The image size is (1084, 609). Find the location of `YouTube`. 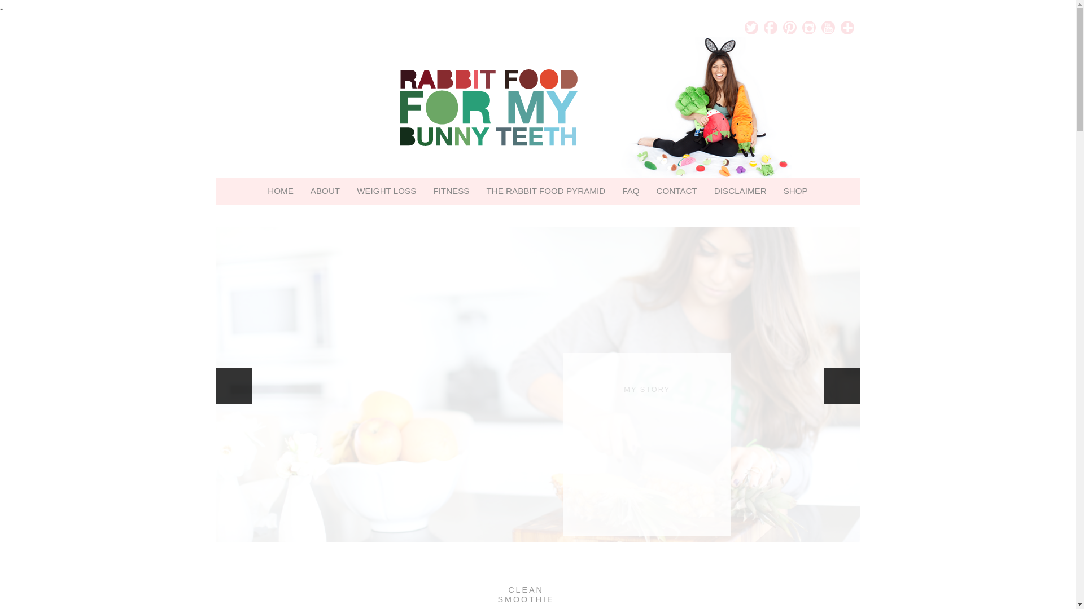

YouTube is located at coordinates (828, 27).